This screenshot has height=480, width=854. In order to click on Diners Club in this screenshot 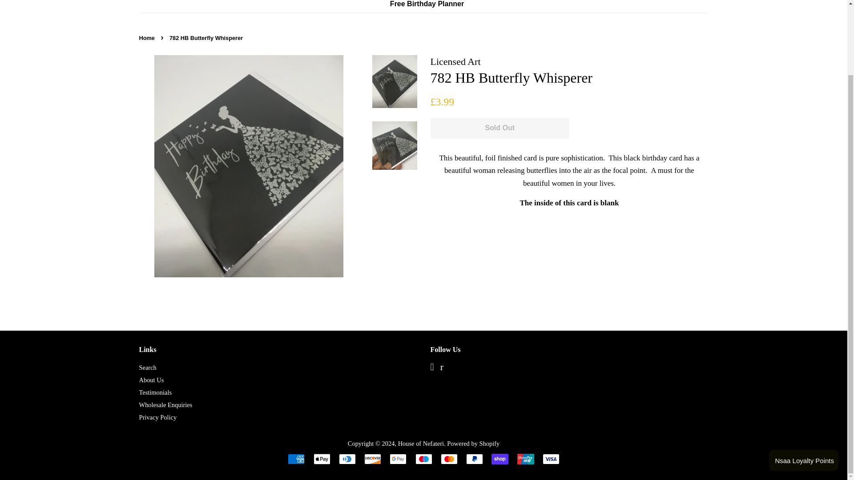, I will do `click(347, 459)`.